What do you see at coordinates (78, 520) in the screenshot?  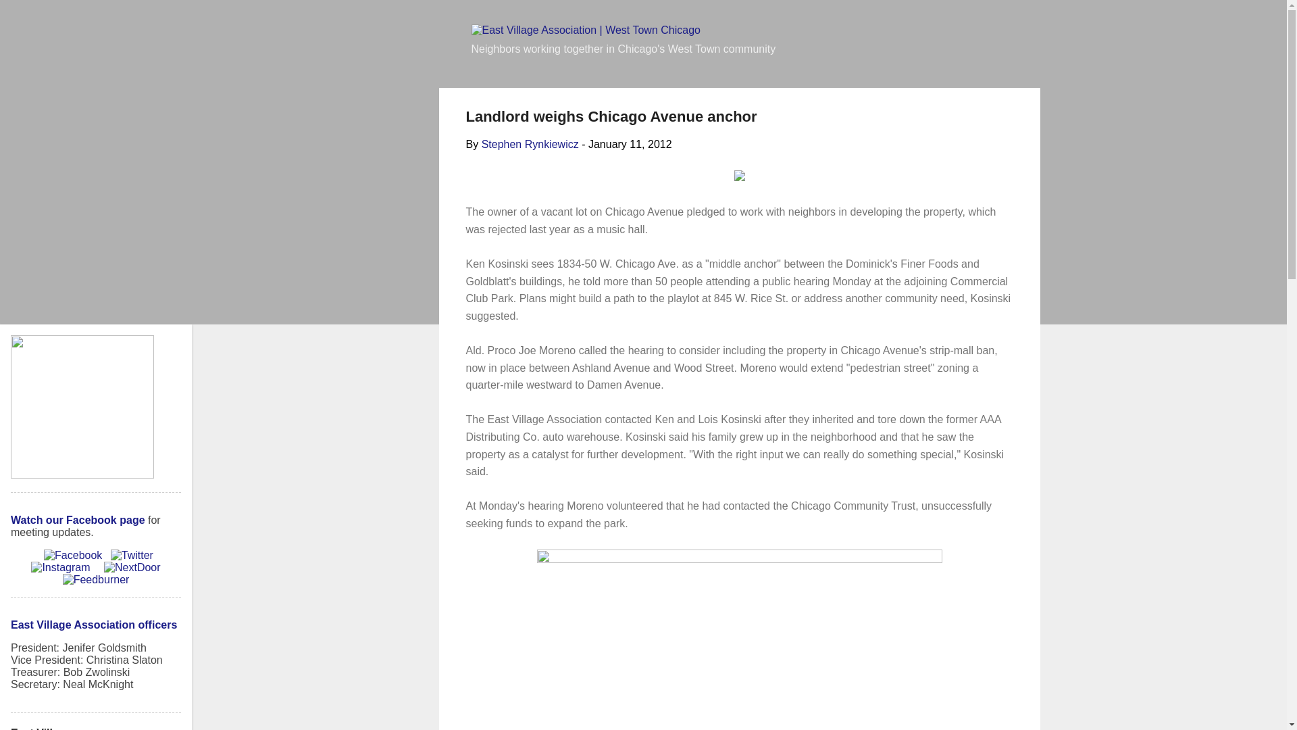 I see `Watch our Facebook page` at bounding box center [78, 520].